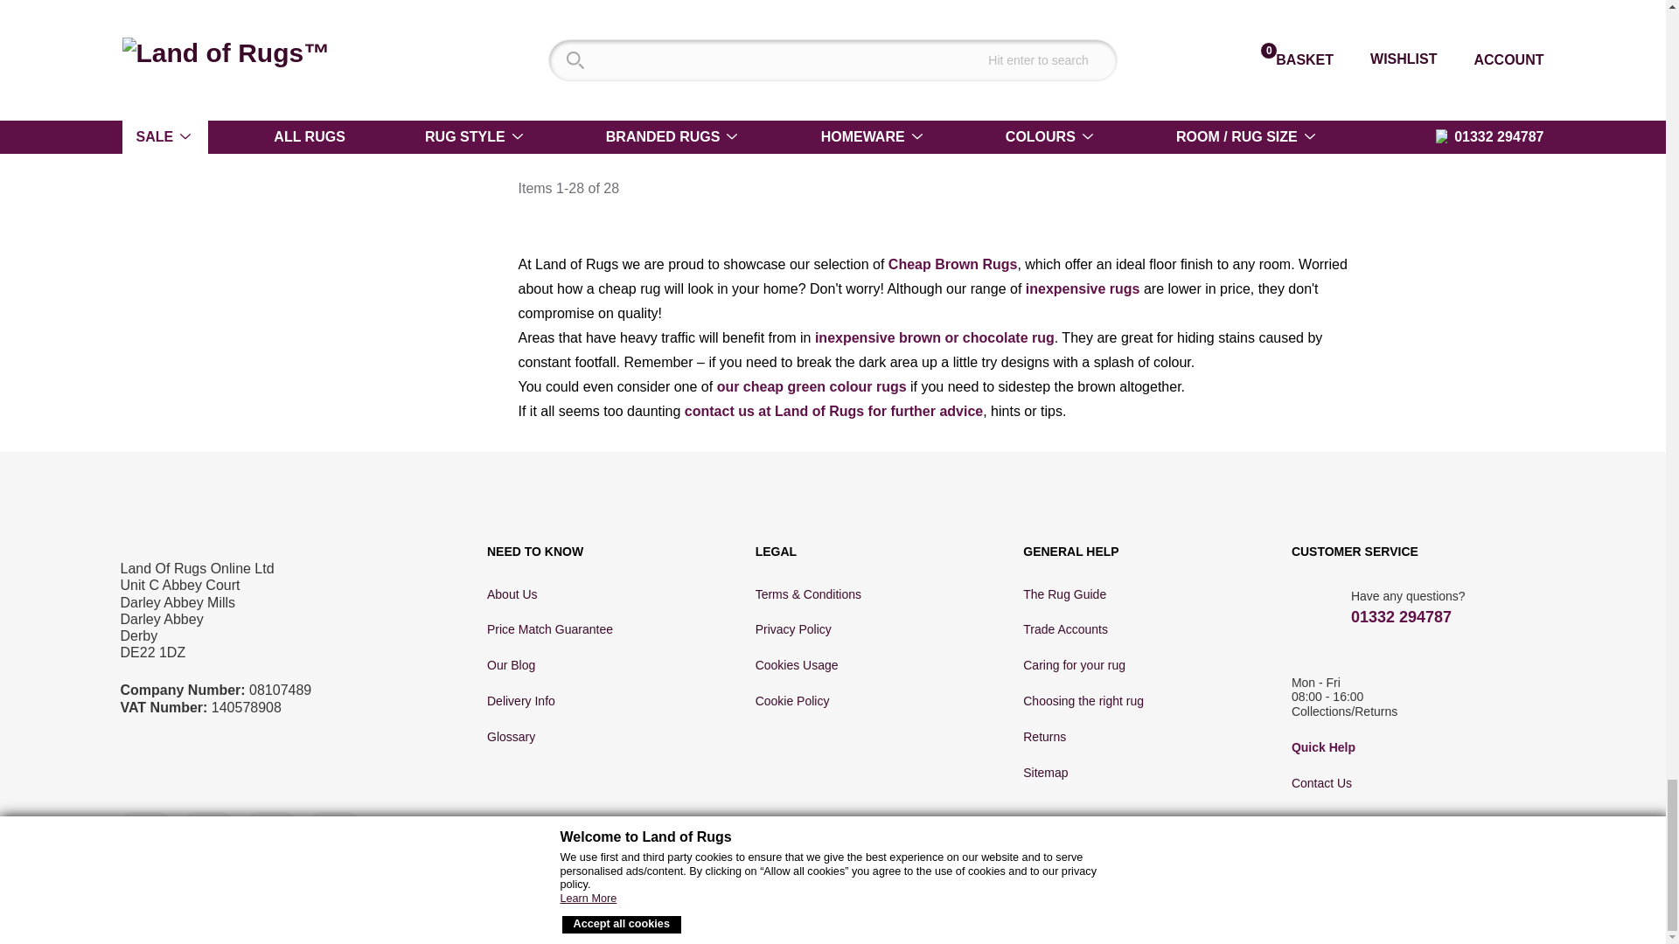 Image resolution: width=1679 pixels, height=944 pixels. What do you see at coordinates (1229, 908) in the screenshot?
I see `Amazon Pay` at bounding box center [1229, 908].